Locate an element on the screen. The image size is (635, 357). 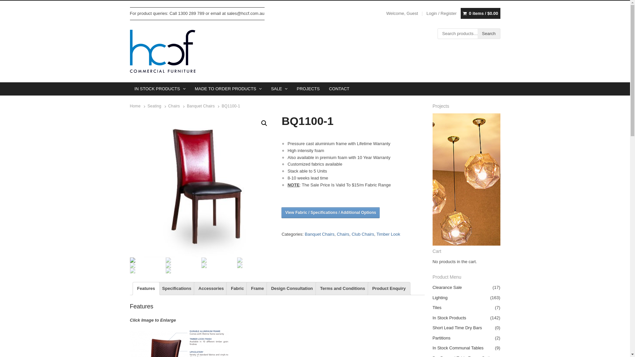
Login / Register is located at coordinates (442, 14).